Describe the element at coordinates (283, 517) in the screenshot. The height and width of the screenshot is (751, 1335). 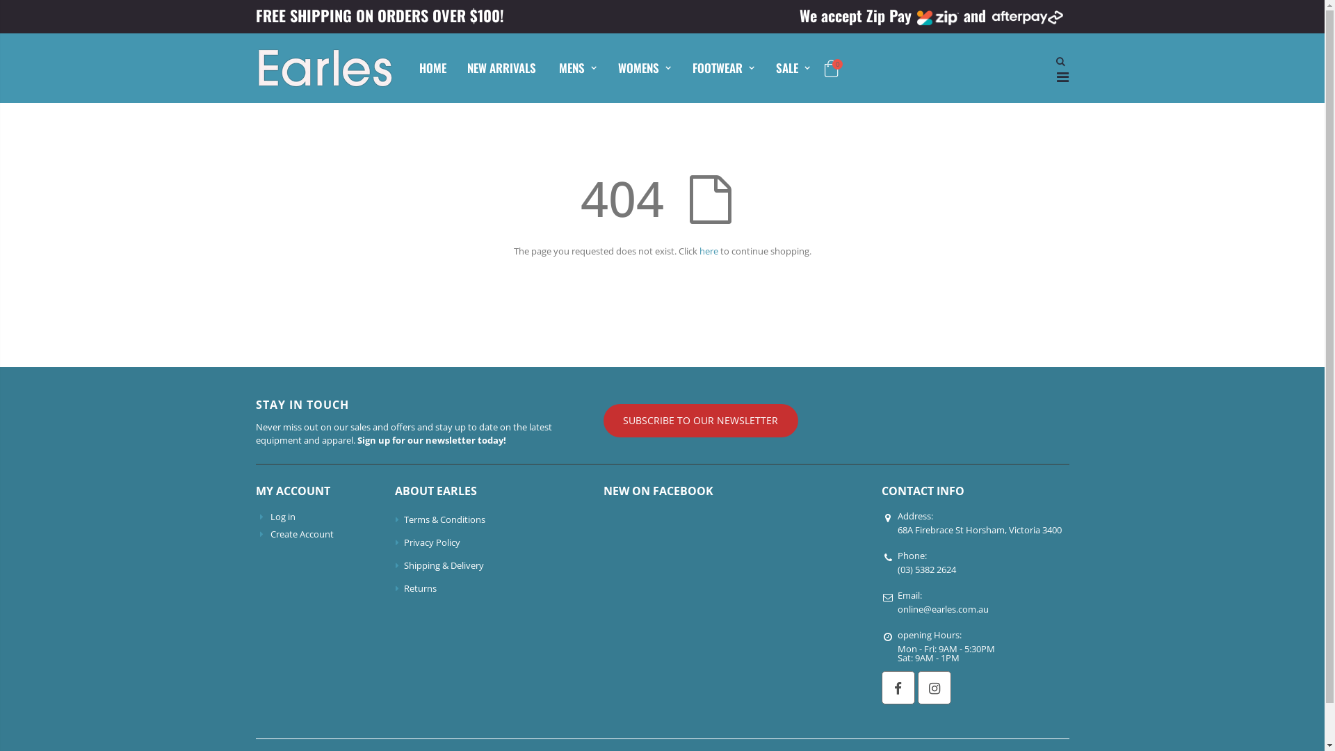
I see `Log in` at that location.